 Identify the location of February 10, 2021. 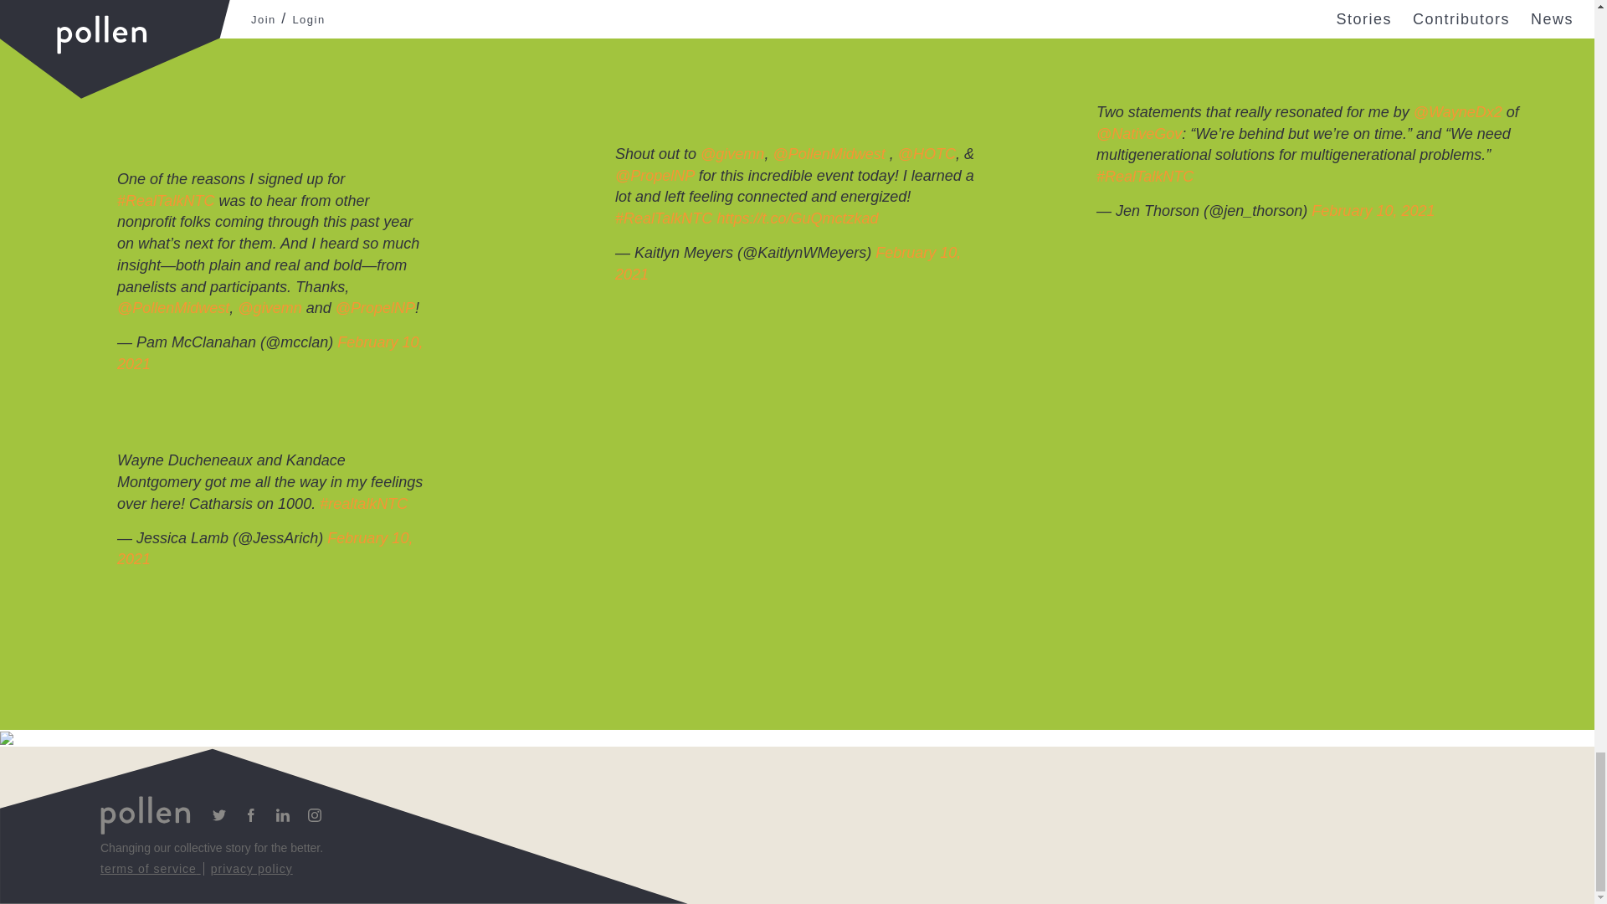
(264, 549).